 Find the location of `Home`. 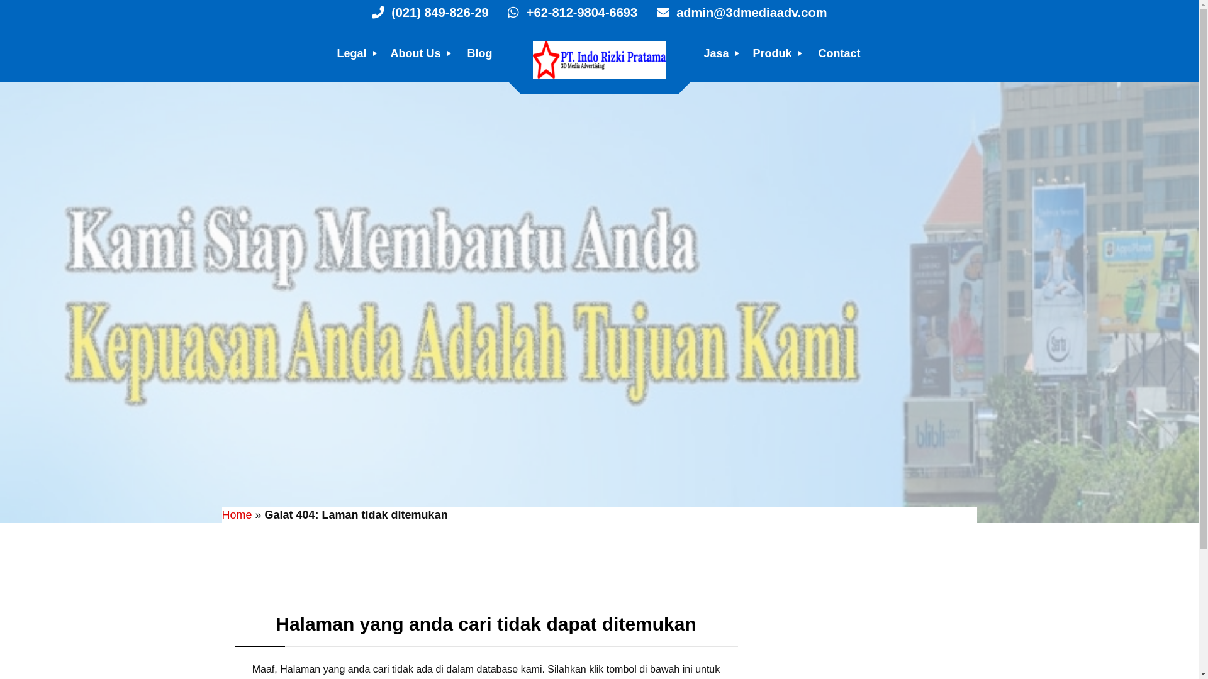

Home is located at coordinates (237, 515).